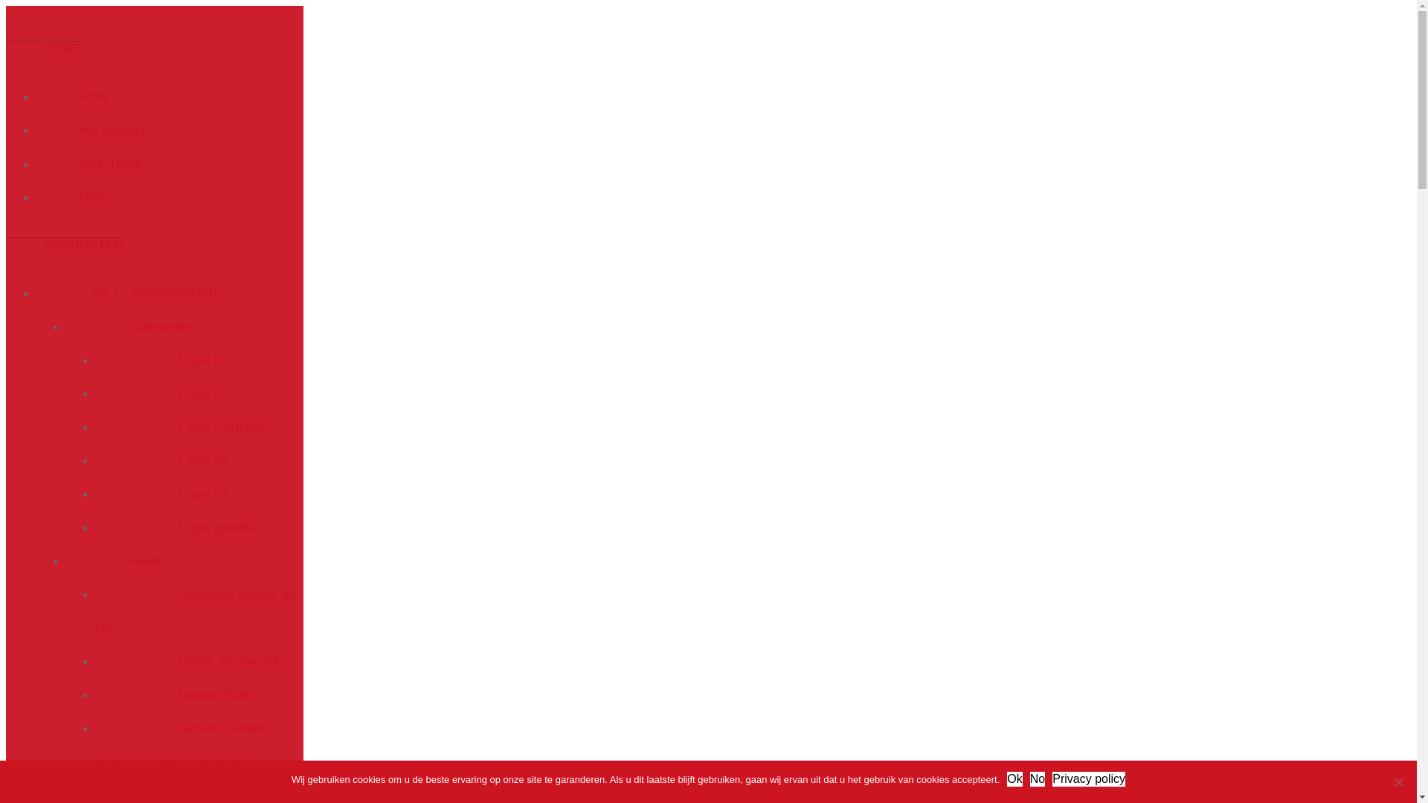 This screenshot has width=1428, height=803. Describe the element at coordinates (65, 245) in the screenshot. I see `PRODUCTEN` at that location.